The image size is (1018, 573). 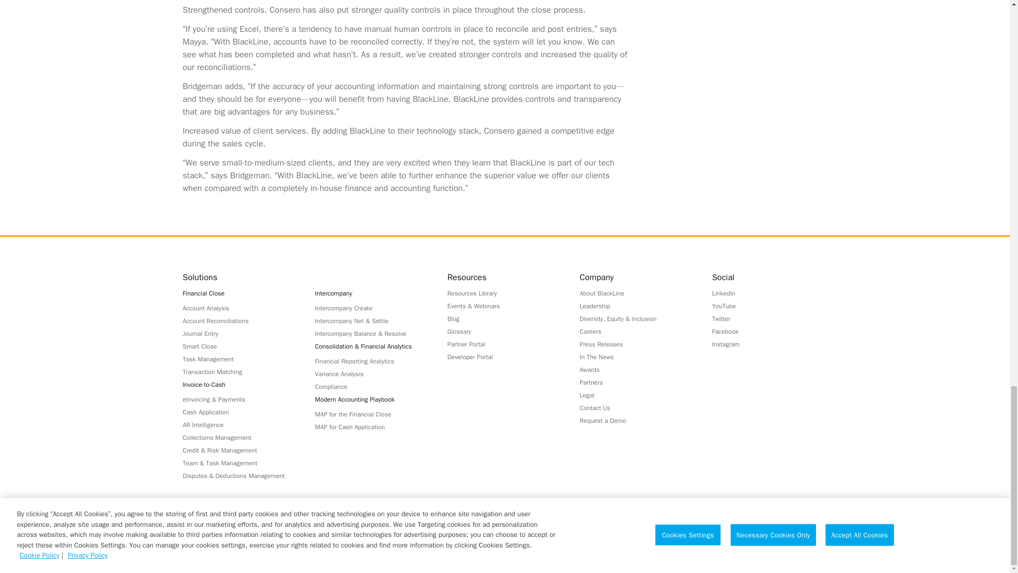 What do you see at coordinates (372, 374) in the screenshot?
I see `Variance Analysis` at bounding box center [372, 374].